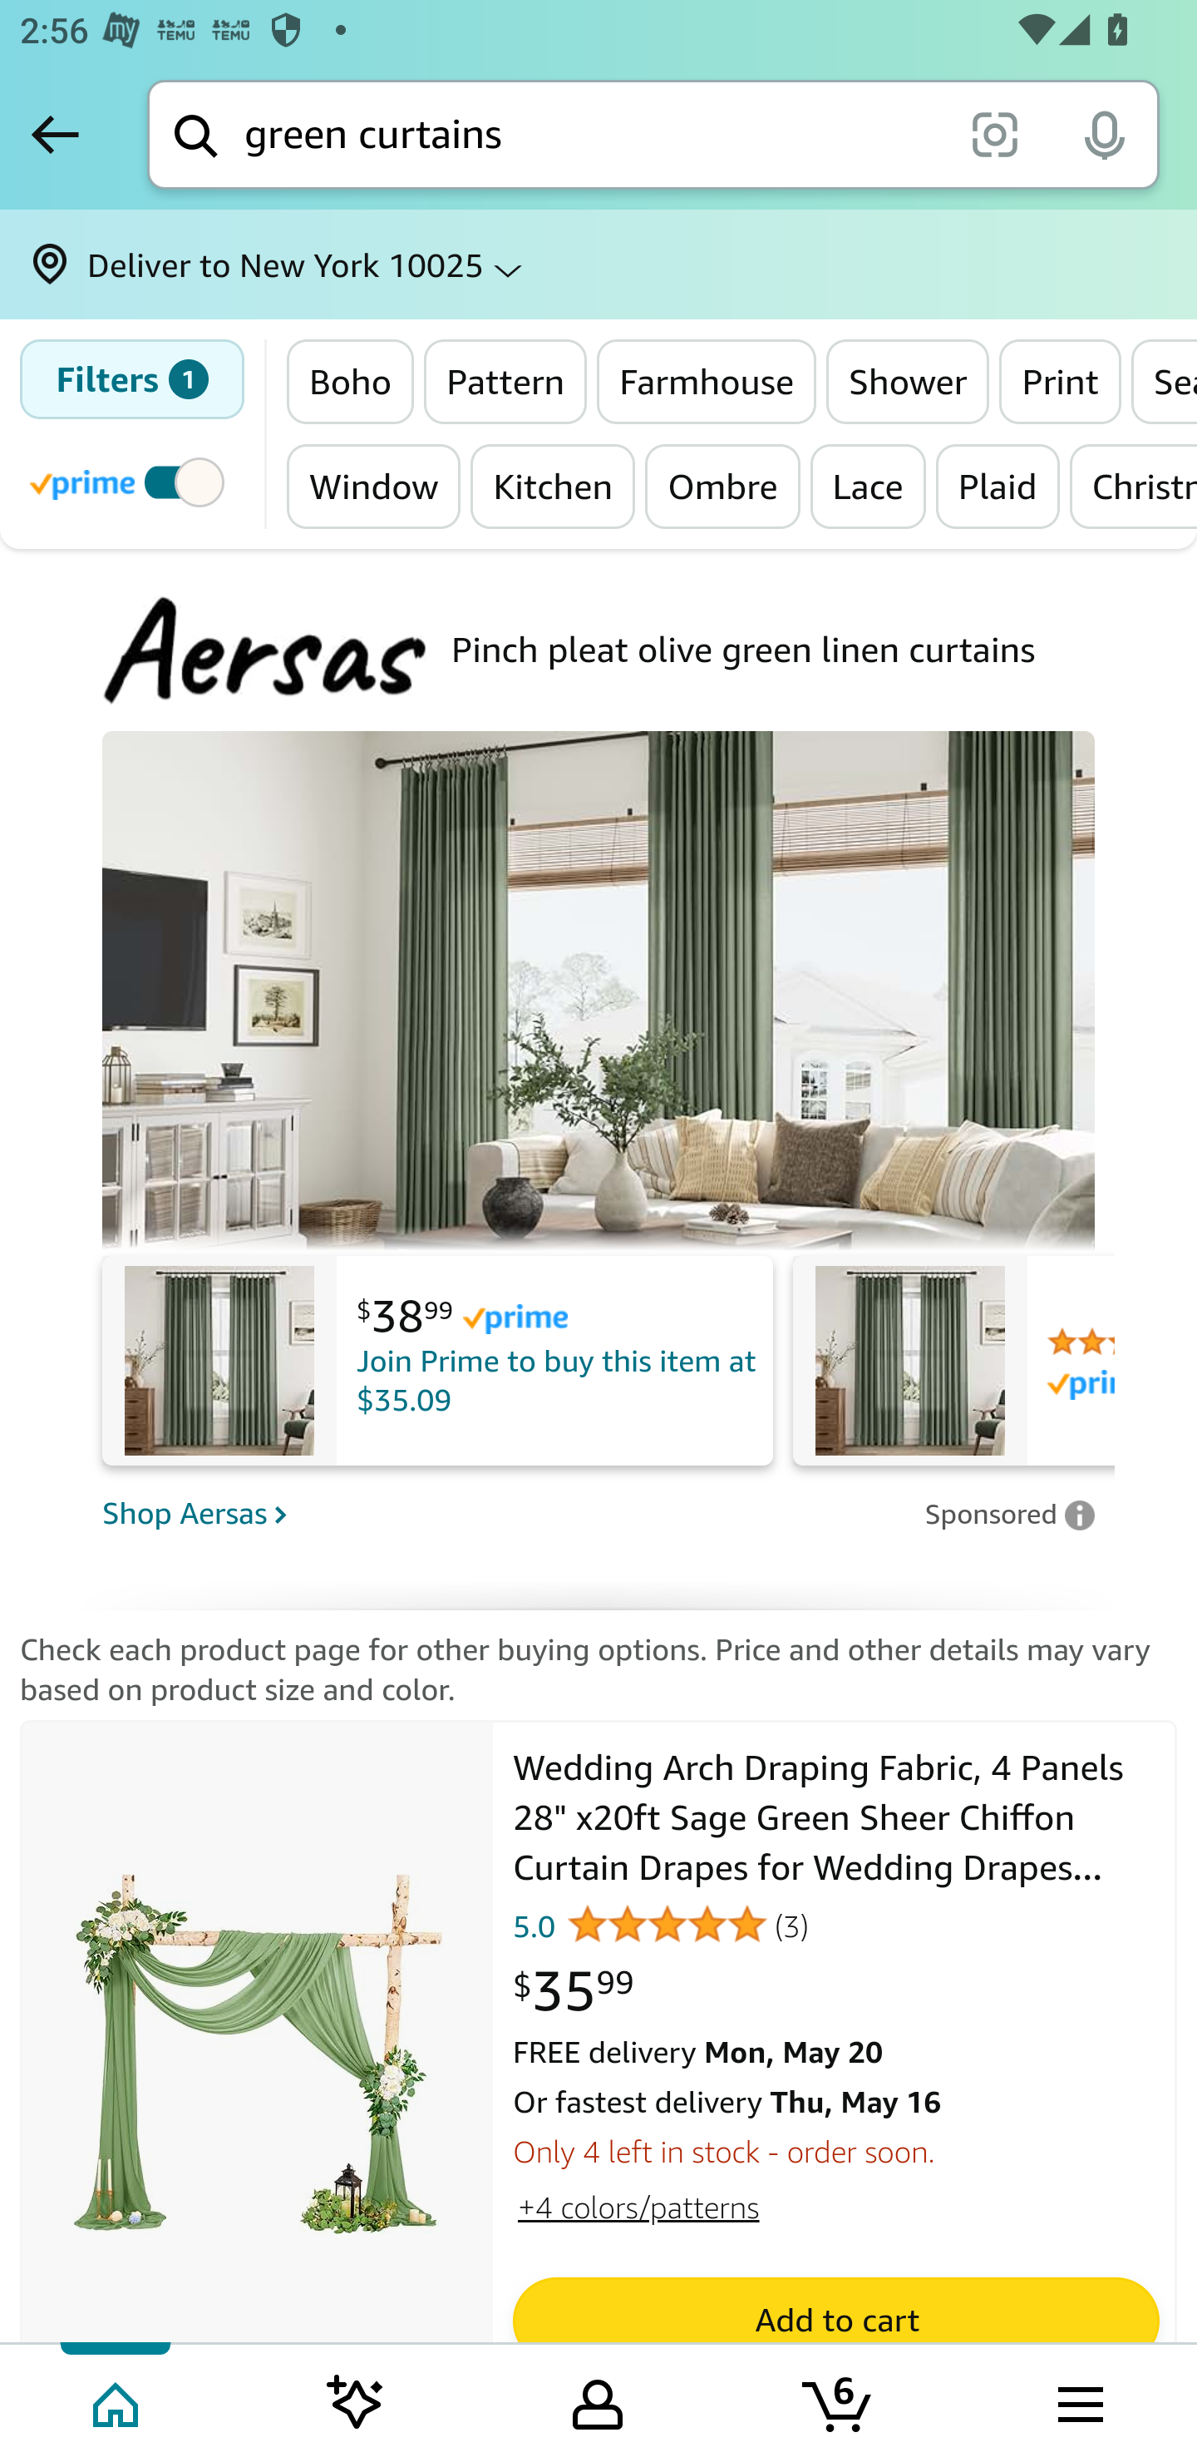  Describe the element at coordinates (994, 133) in the screenshot. I see `scan it` at that location.